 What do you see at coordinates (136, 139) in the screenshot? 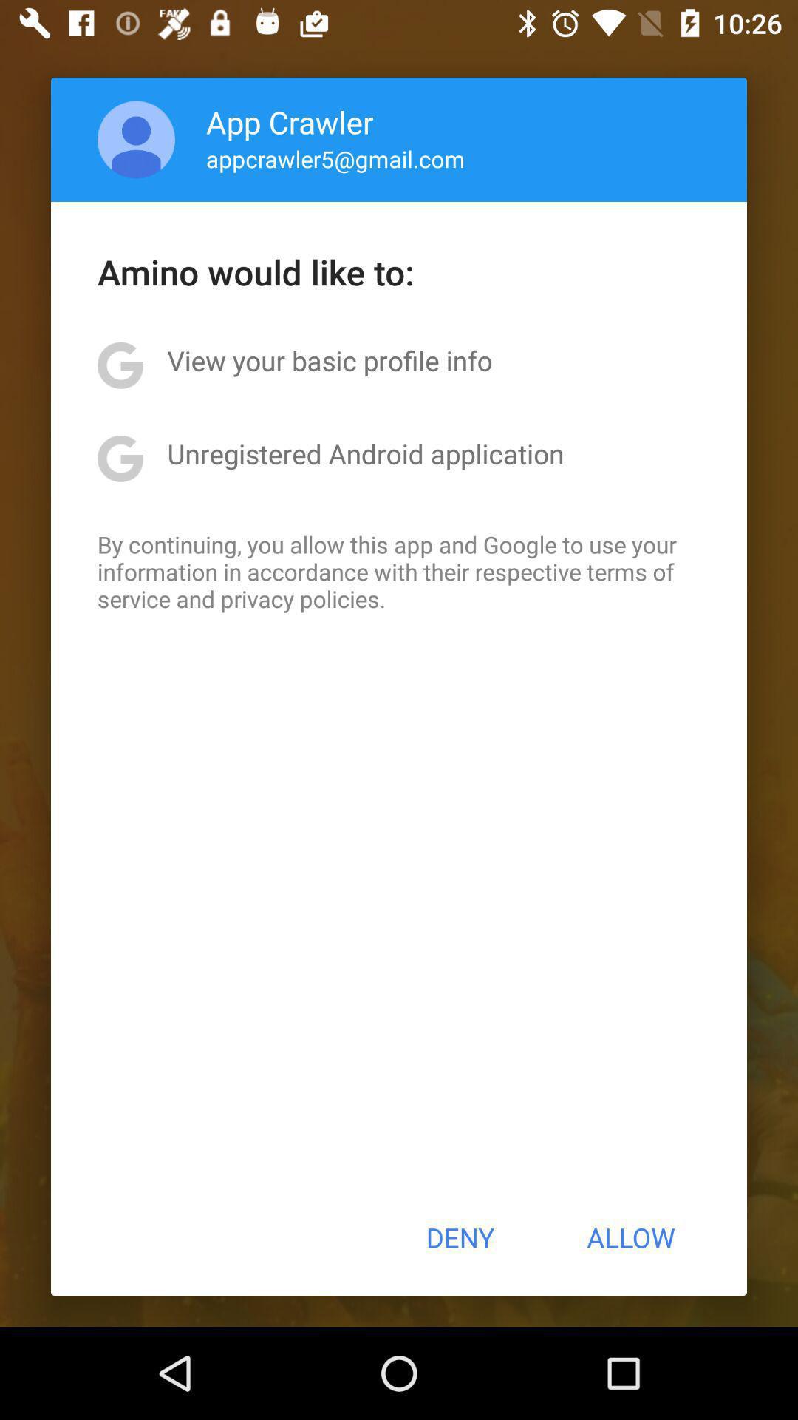
I see `press item above the amino would like` at bounding box center [136, 139].